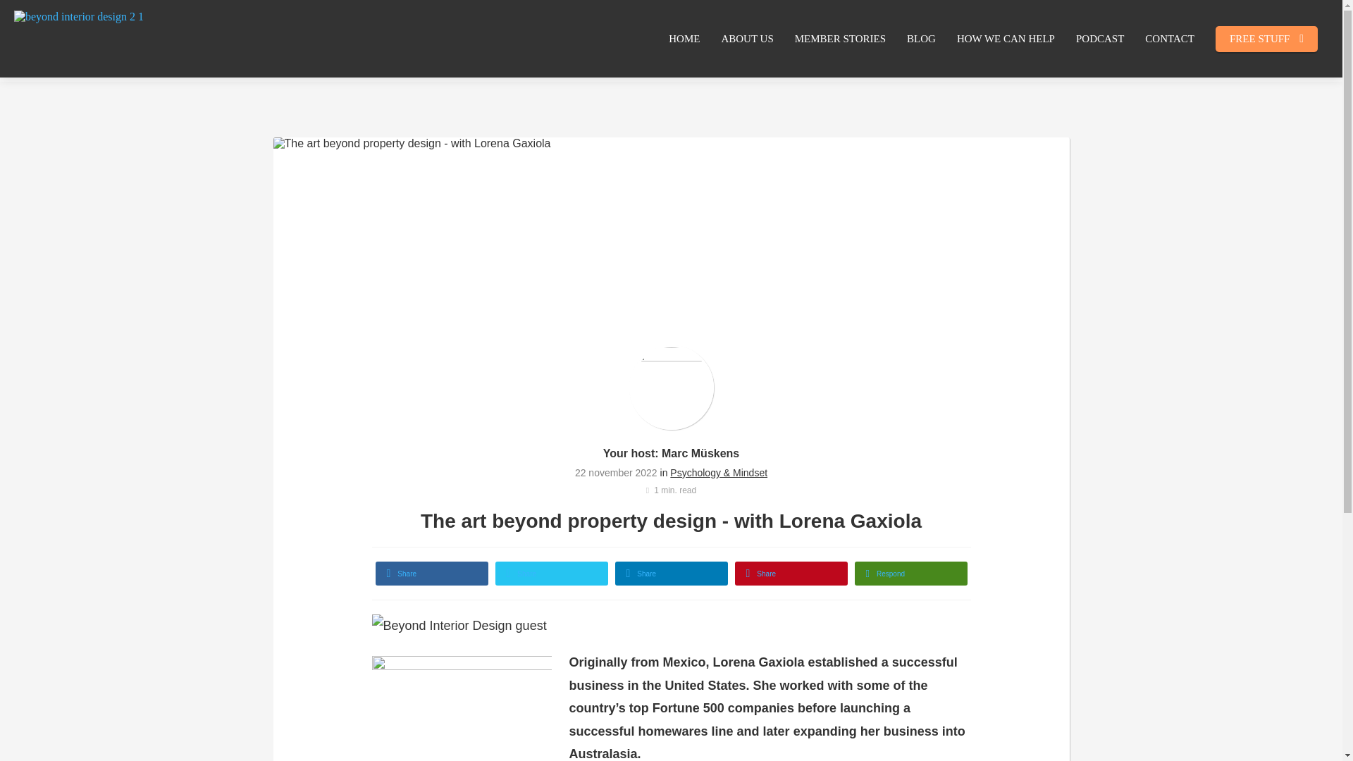  I want to click on FREE STUFF, so click(1267, 38).